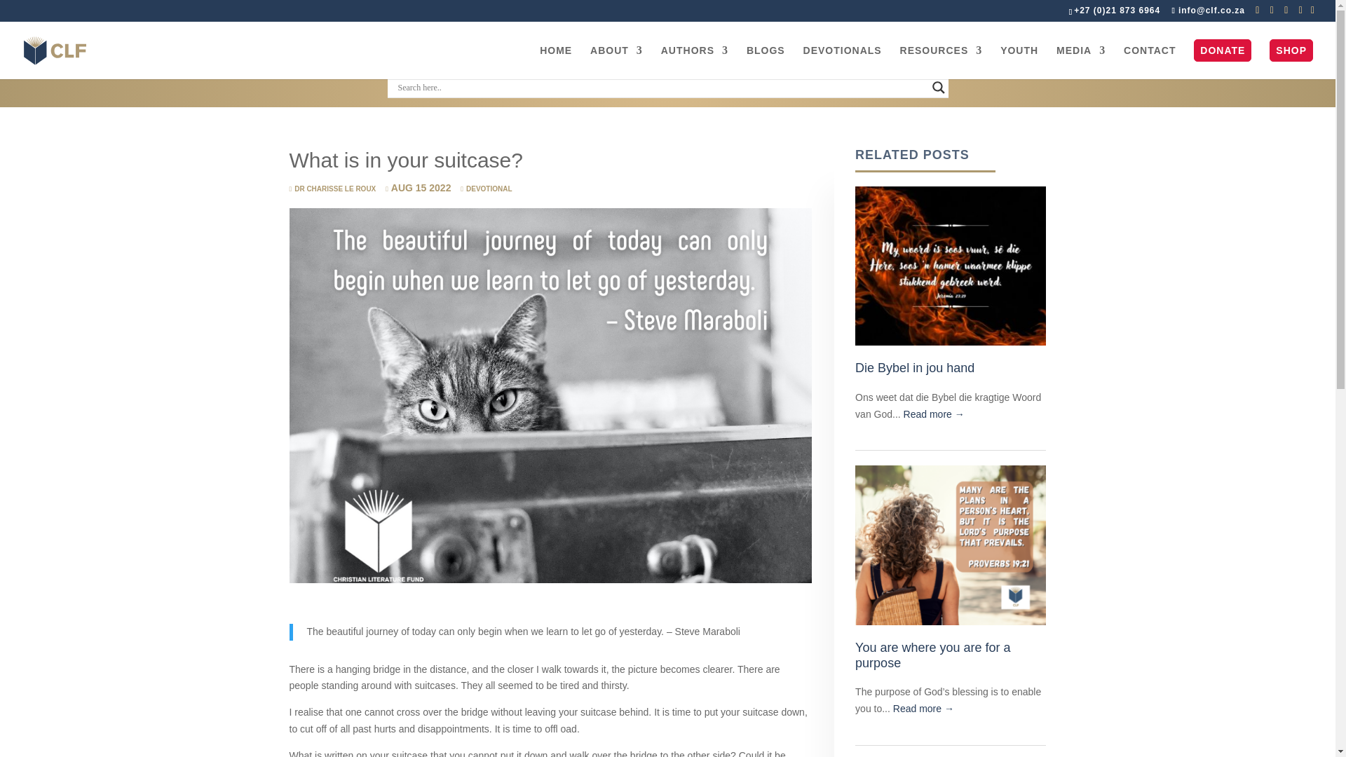 The image size is (1346, 757). I want to click on HOME, so click(555, 62).